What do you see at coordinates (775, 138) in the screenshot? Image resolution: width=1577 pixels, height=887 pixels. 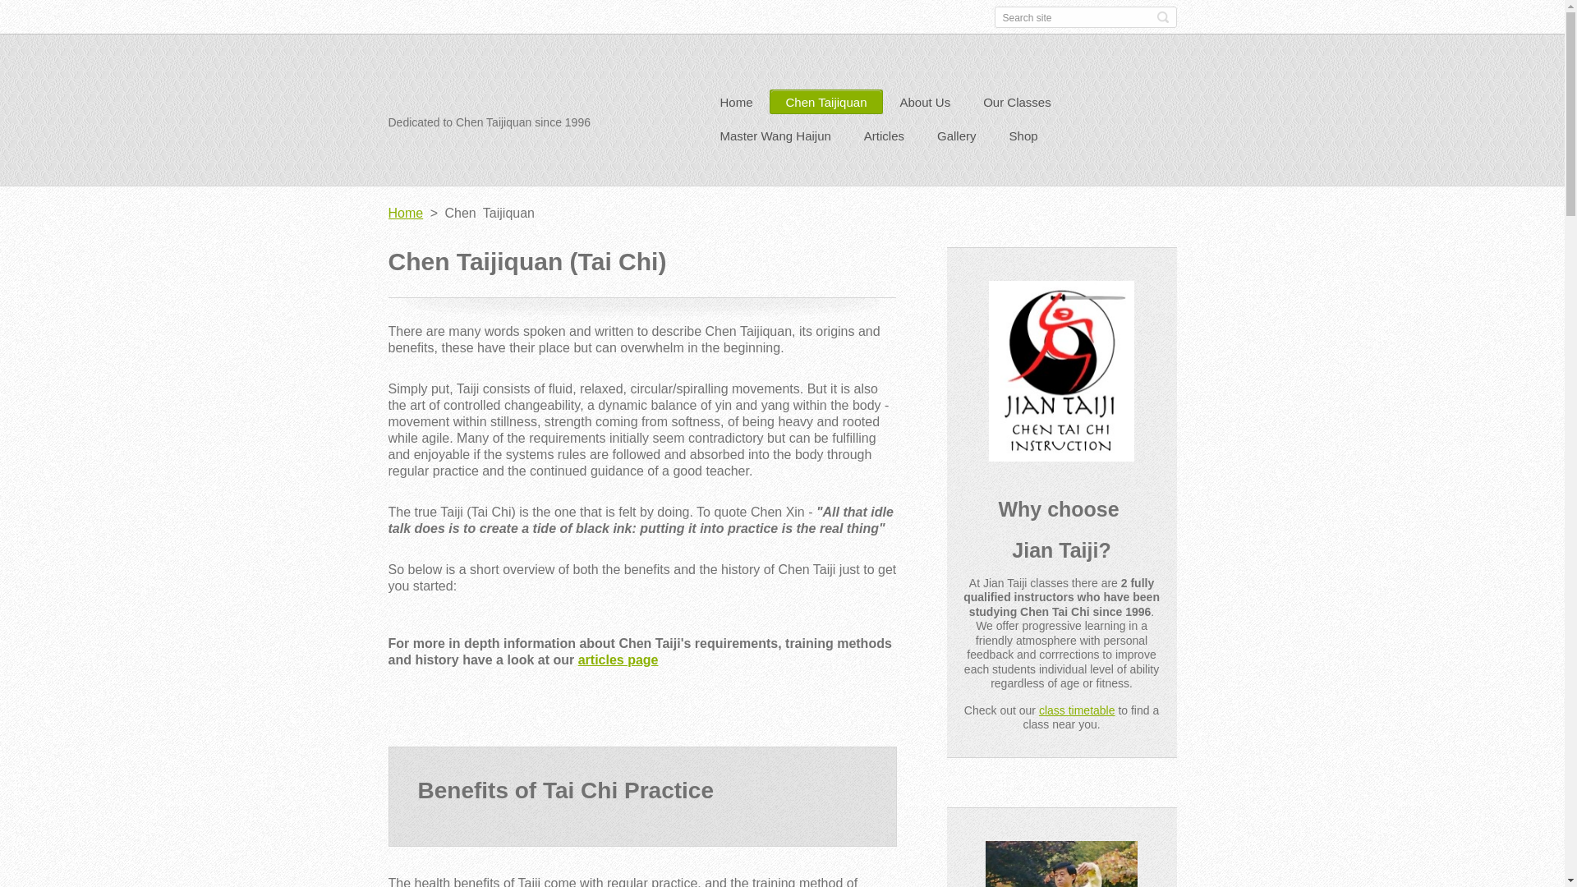 I see `Master Wang Haijun` at bounding box center [775, 138].